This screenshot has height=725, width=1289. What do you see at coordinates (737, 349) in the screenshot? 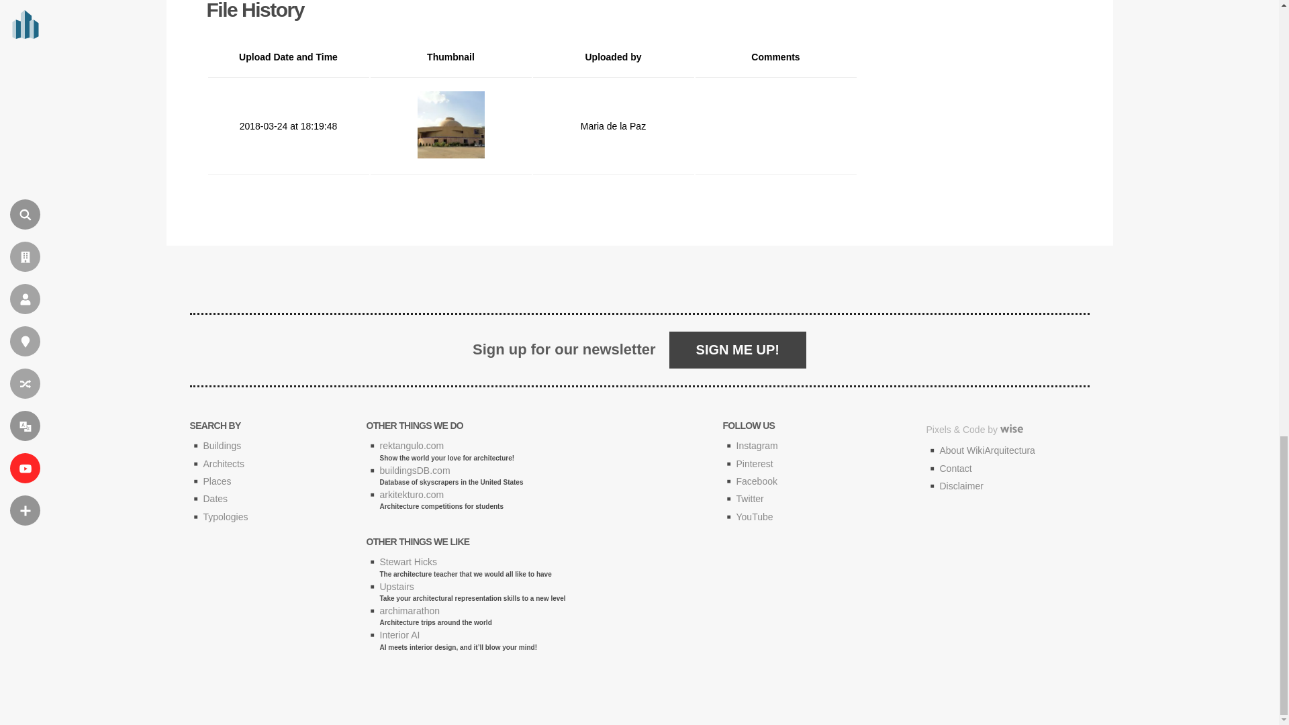
I see `SIGN ME UP!` at bounding box center [737, 349].